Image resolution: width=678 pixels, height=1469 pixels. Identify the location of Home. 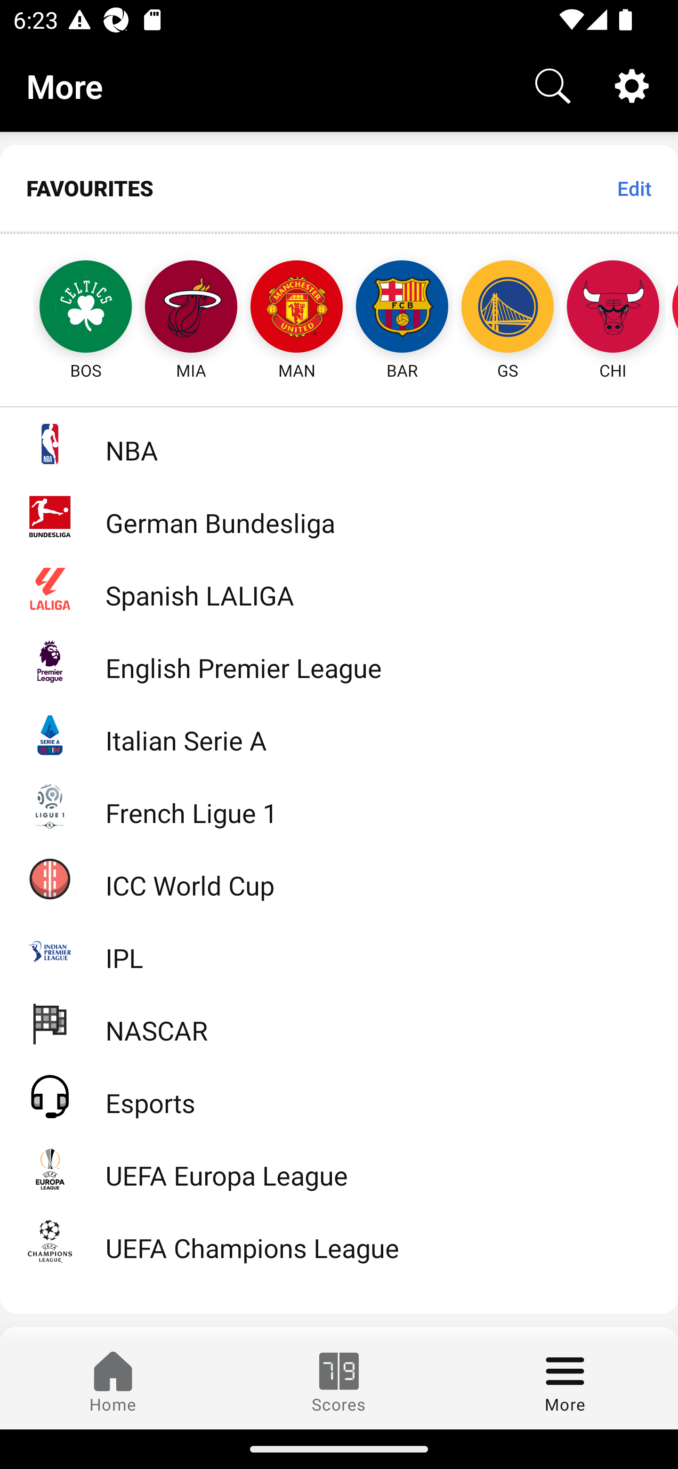
(113, 1383).